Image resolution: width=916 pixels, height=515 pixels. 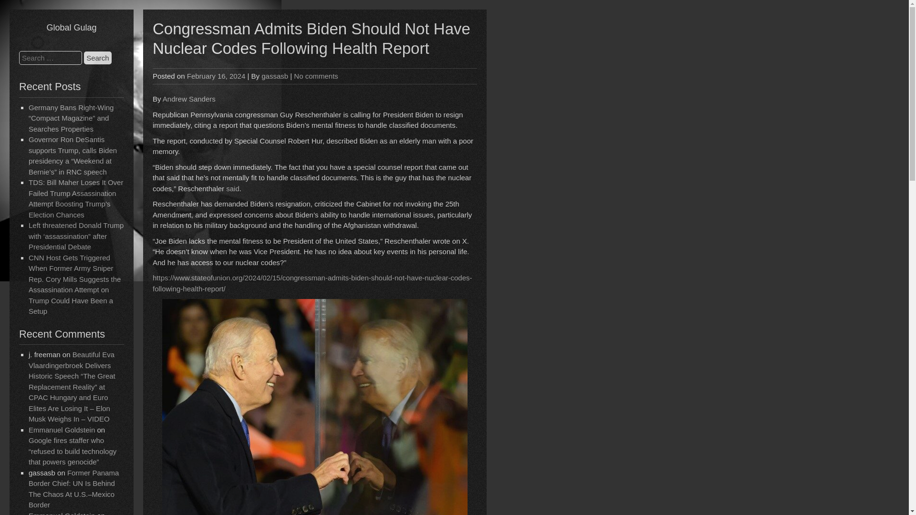 What do you see at coordinates (62, 513) in the screenshot?
I see `Emmanuel Goldstein` at bounding box center [62, 513].